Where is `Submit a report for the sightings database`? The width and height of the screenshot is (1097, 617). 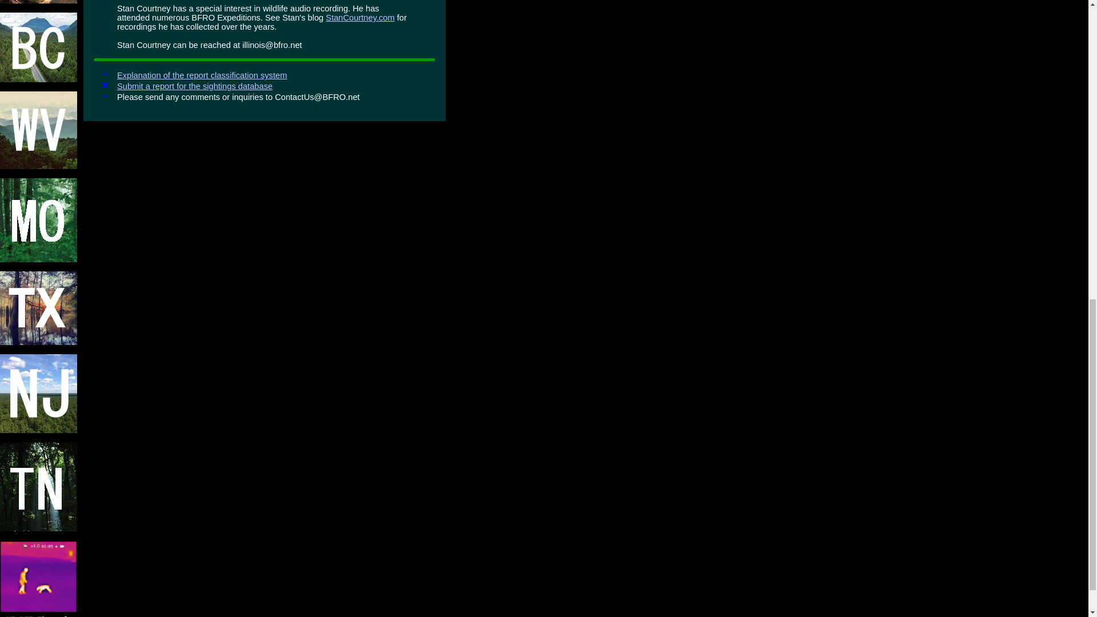
Submit a report for the sightings database is located at coordinates (194, 86).